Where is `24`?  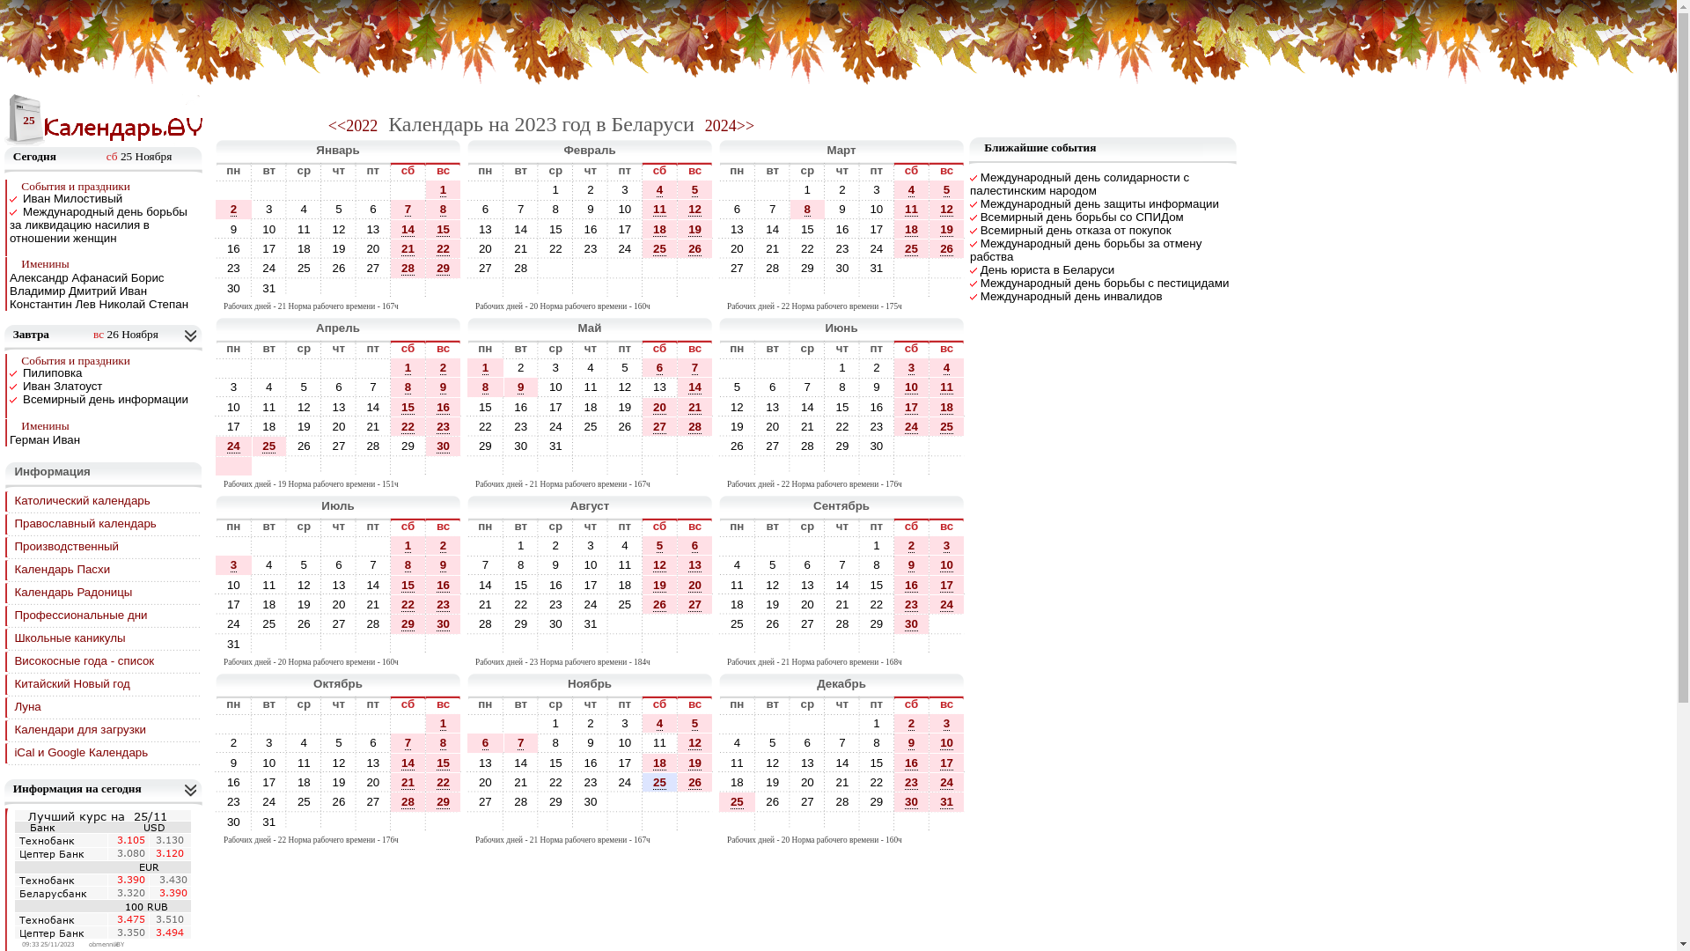 24 is located at coordinates (591, 604).